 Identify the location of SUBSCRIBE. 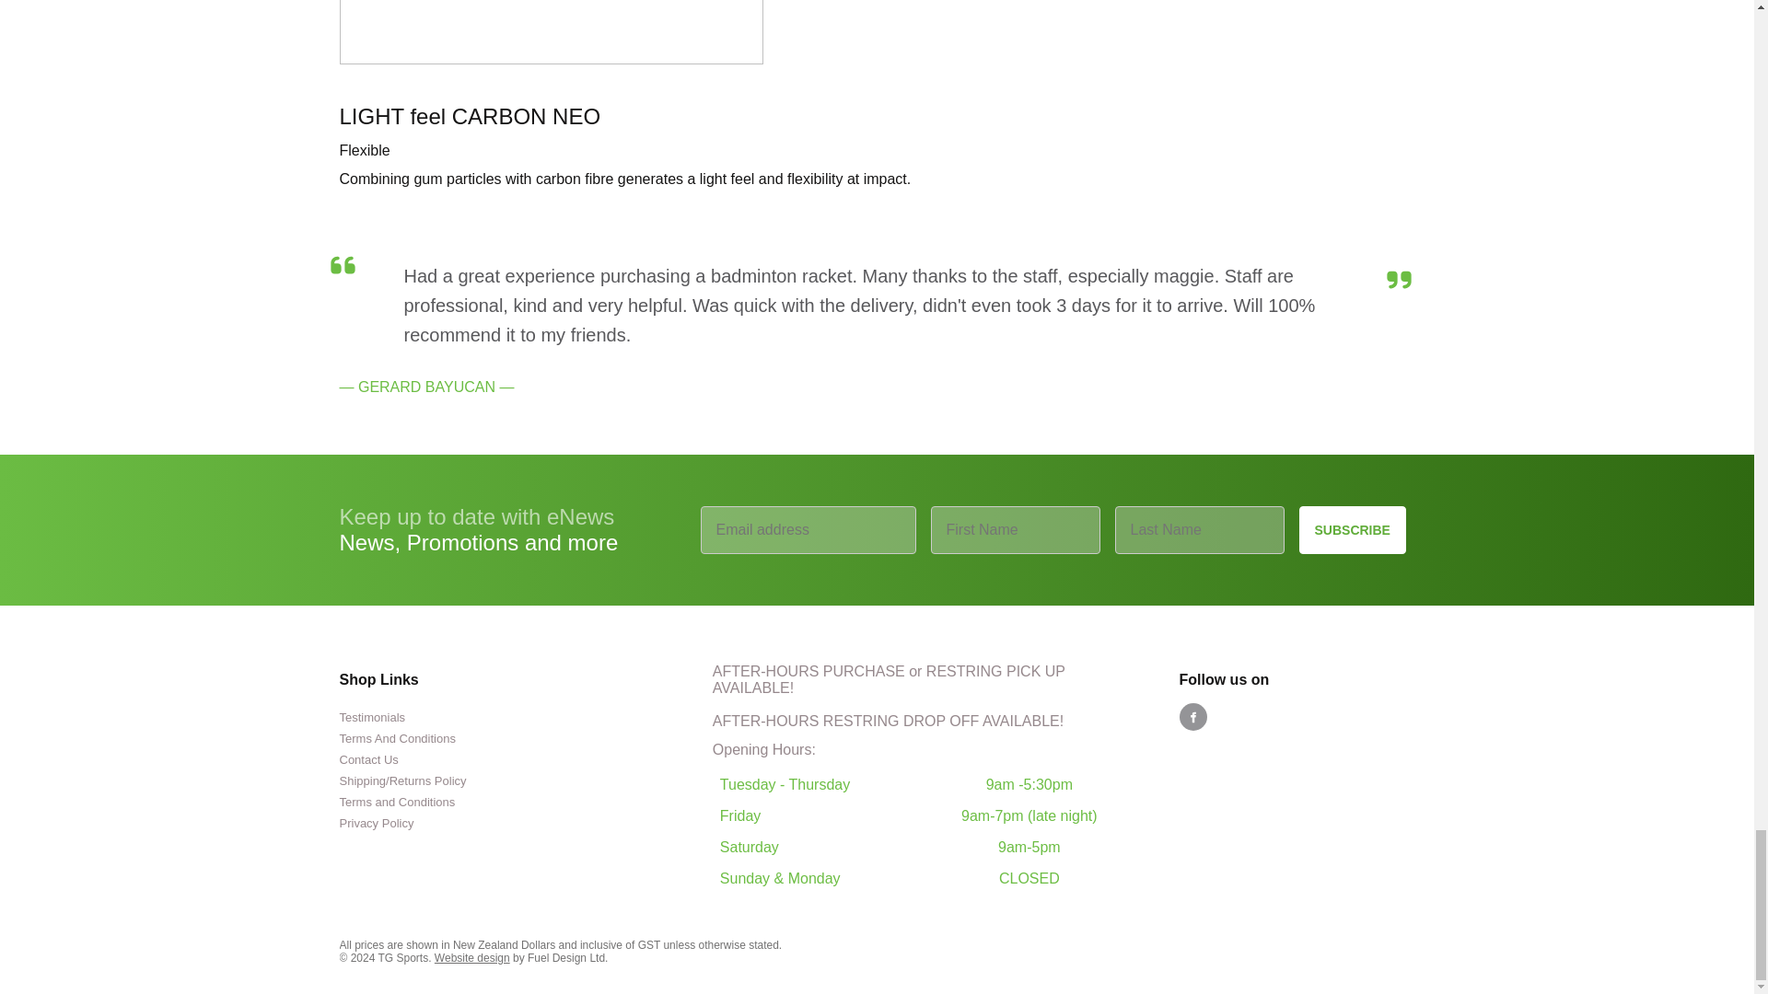
(1352, 529).